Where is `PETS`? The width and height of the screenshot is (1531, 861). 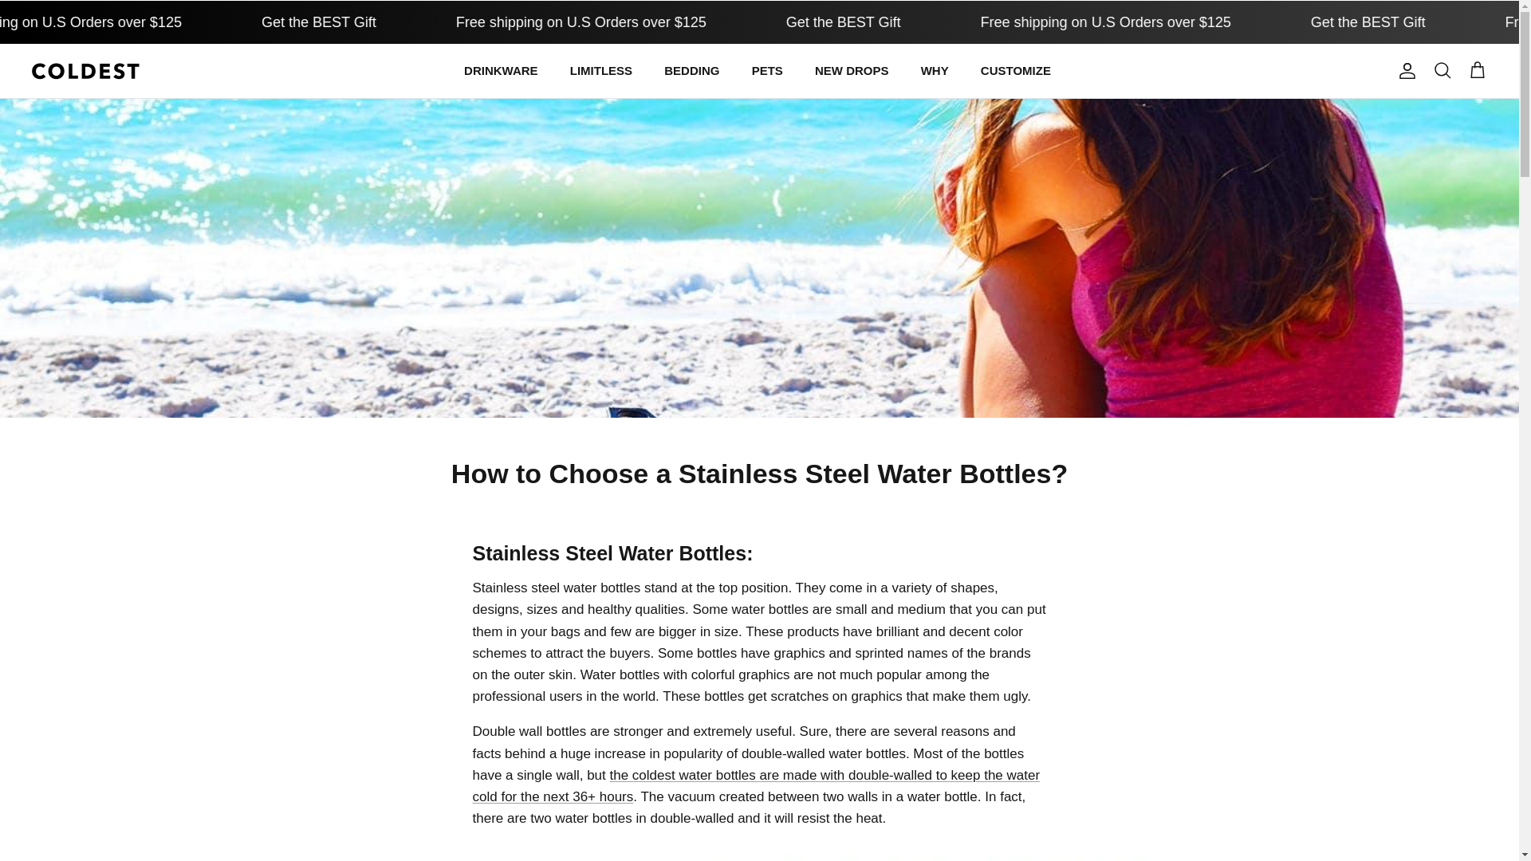
PETS is located at coordinates (767, 72).